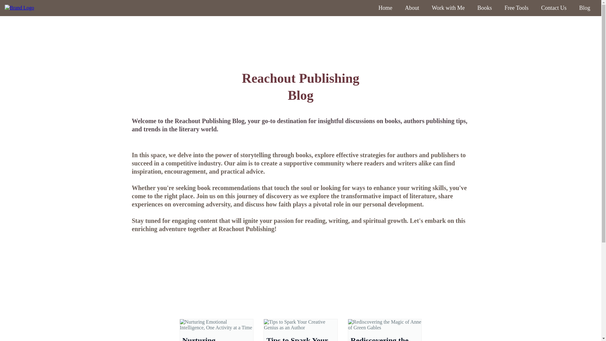 This screenshot has height=341, width=606. I want to click on Tips to Spark Your Creative Genius as an Author, so click(297, 338).